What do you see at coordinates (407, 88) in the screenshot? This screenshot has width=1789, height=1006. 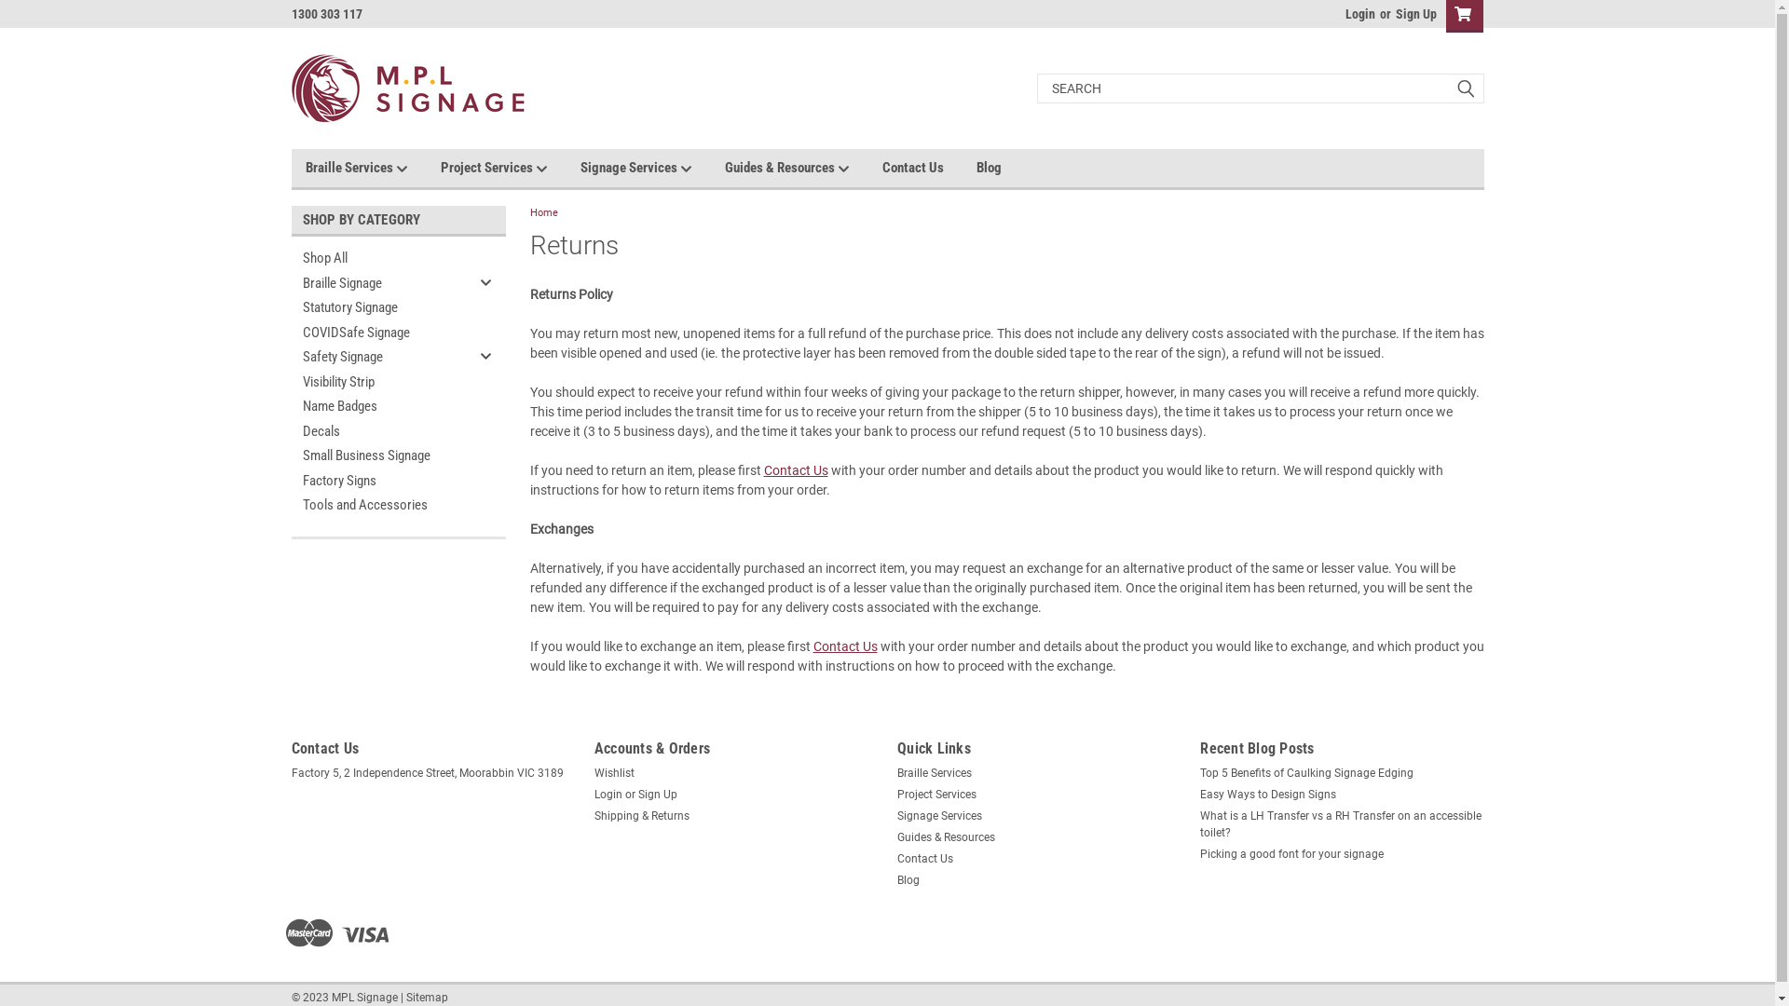 I see `MPL Signage` at bounding box center [407, 88].